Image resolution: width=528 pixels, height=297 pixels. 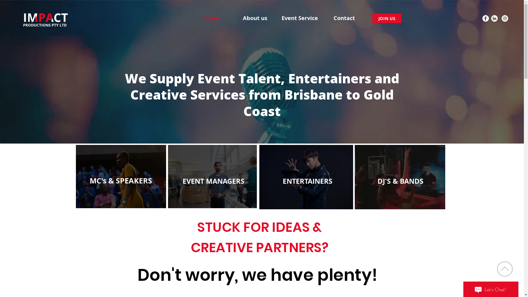 I want to click on About us, so click(x=255, y=18).